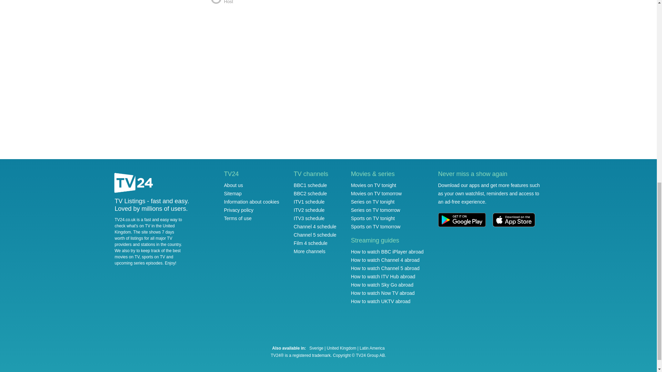 This screenshot has width=662, height=372. Describe the element at coordinates (239, 210) in the screenshot. I see `Privacy policy` at that location.